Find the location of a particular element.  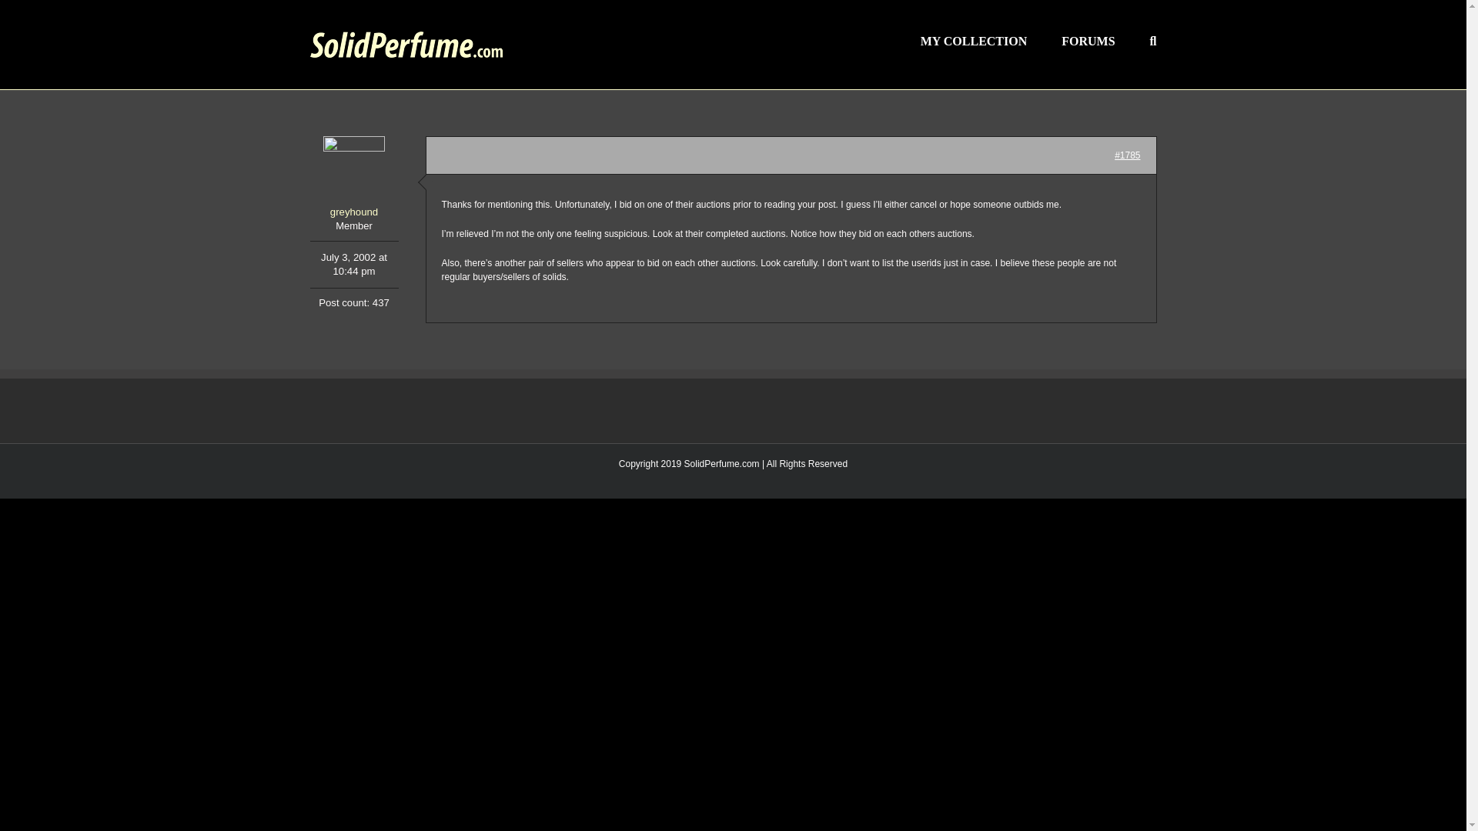

FORUMS is located at coordinates (1087, 39).